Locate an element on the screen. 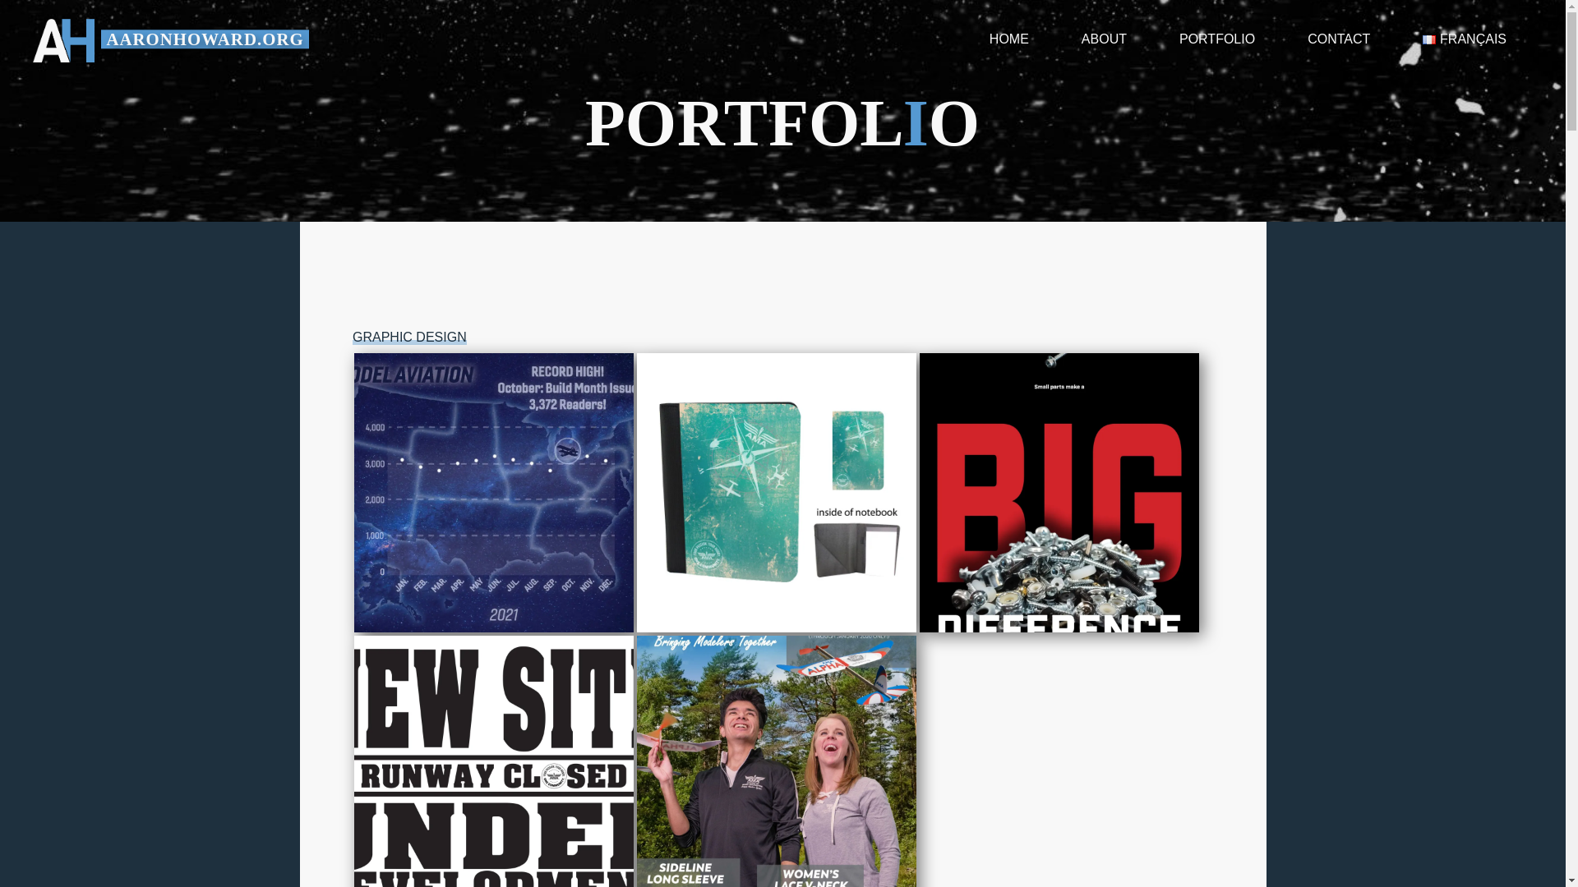 The width and height of the screenshot is (1578, 887). RTL Fasteners Big Difference is located at coordinates (1058, 493).